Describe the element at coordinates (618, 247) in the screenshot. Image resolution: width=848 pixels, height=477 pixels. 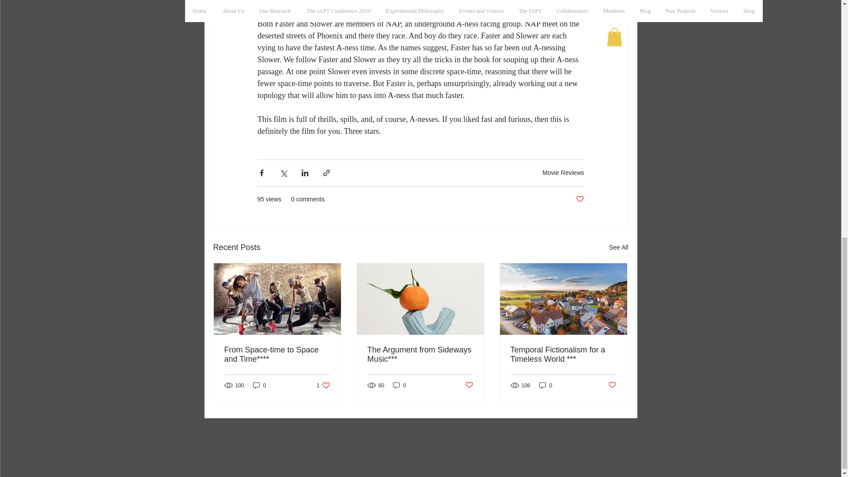
I see `See All` at that location.